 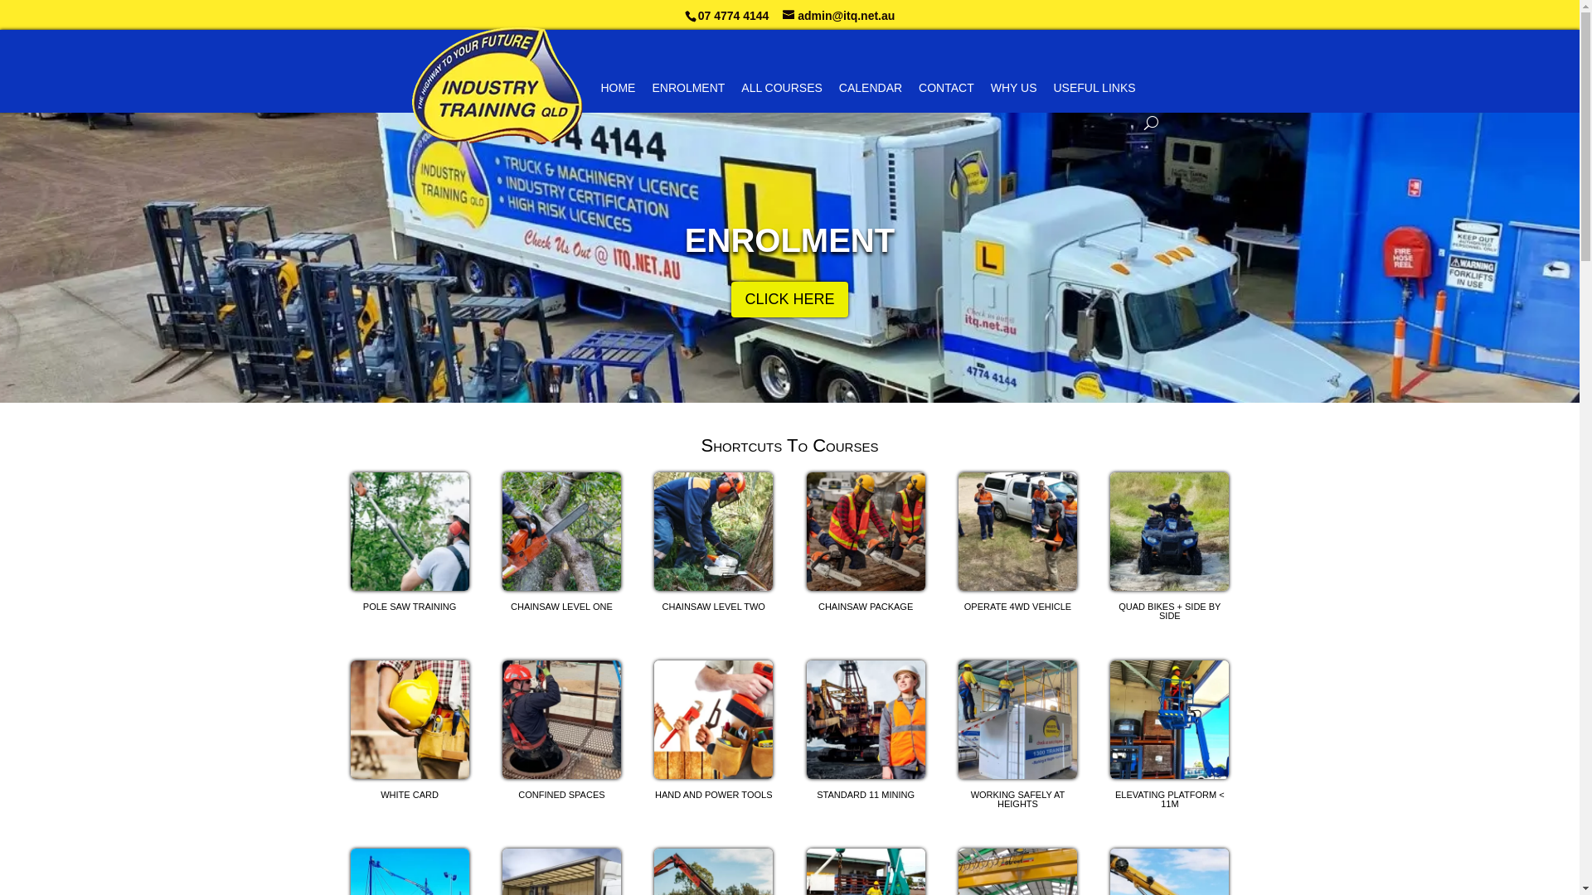 I want to click on WHY US, so click(x=1014, y=86).